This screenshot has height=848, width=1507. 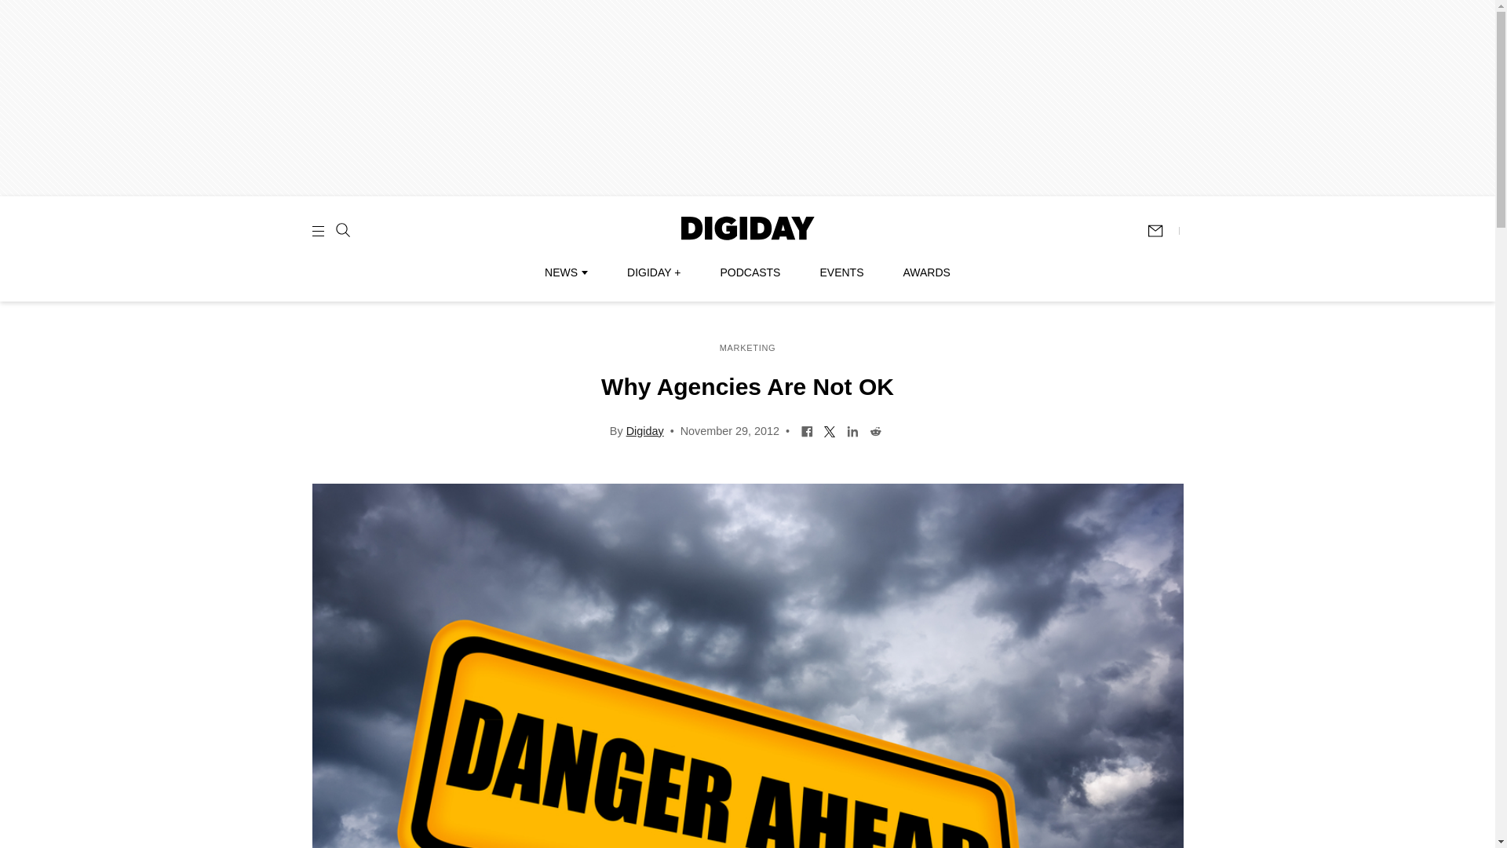 What do you see at coordinates (875, 430) in the screenshot?
I see `Share on Reddit` at bounding box center [875, 430].